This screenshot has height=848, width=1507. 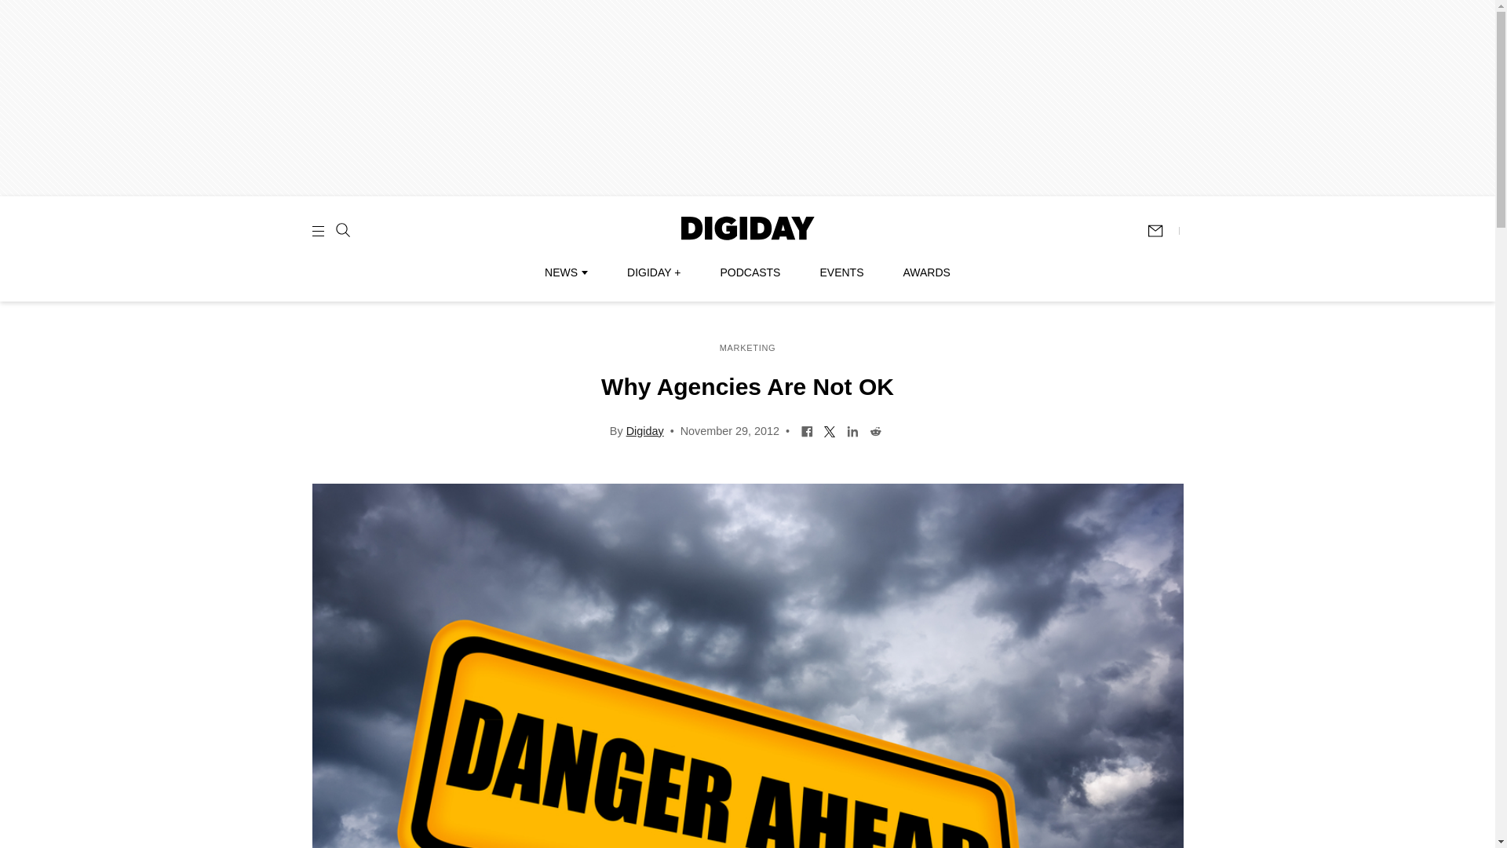 What do you see at coordinates (875, 430) in the screenshot?
I see `Share on Reddit` at bounding box center [875, 430].